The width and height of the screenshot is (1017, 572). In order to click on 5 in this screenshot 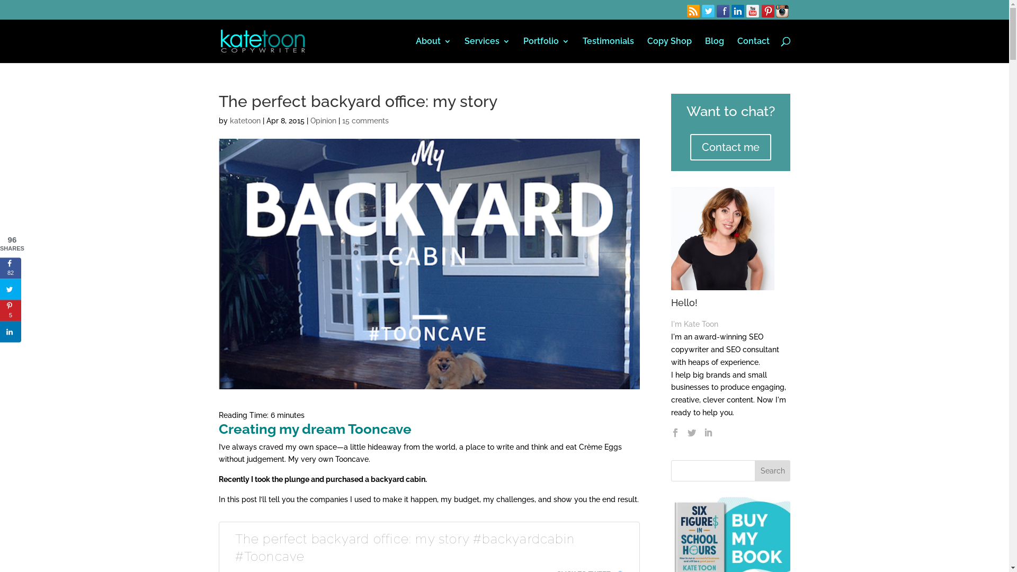, I will do `click(11, 310)`.